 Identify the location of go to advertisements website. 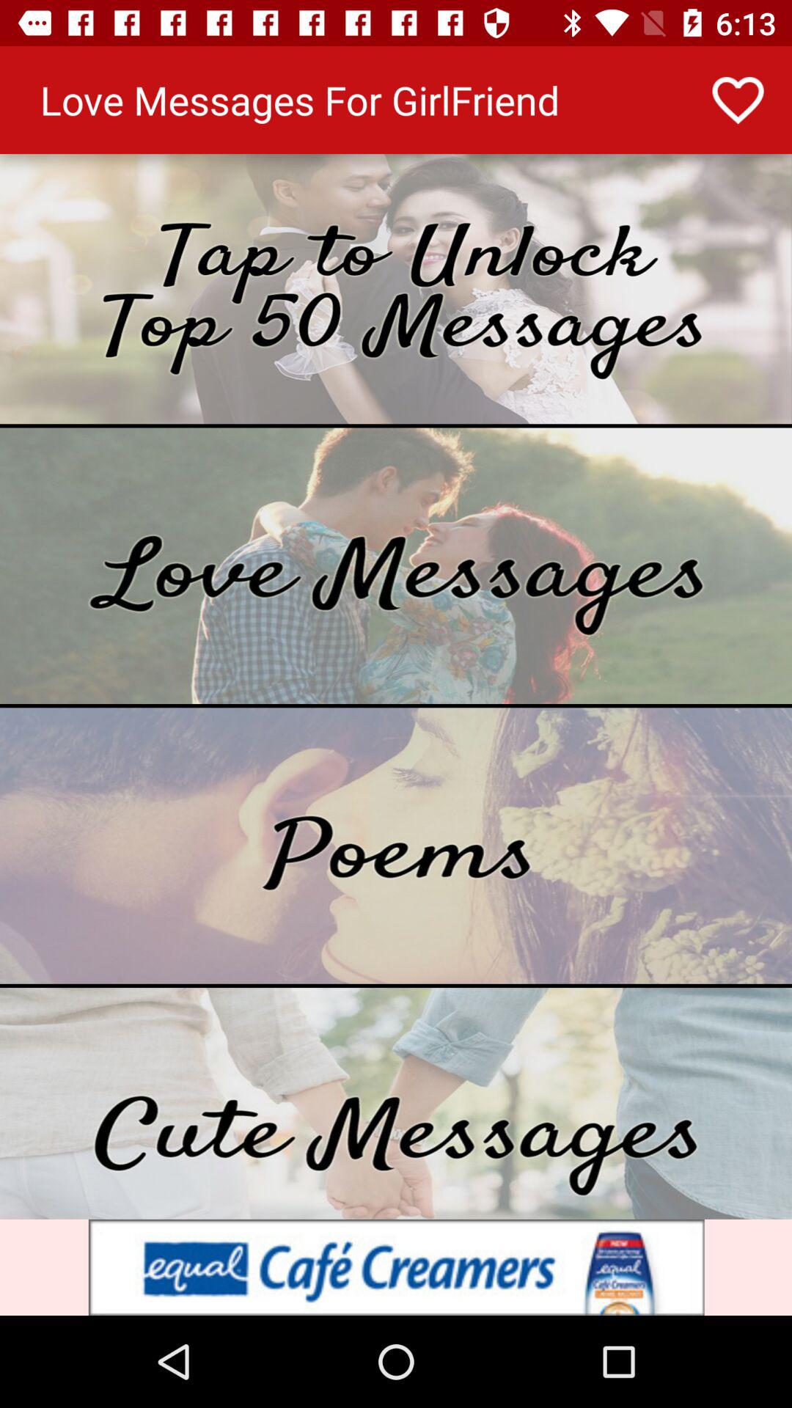
(396, 1267).